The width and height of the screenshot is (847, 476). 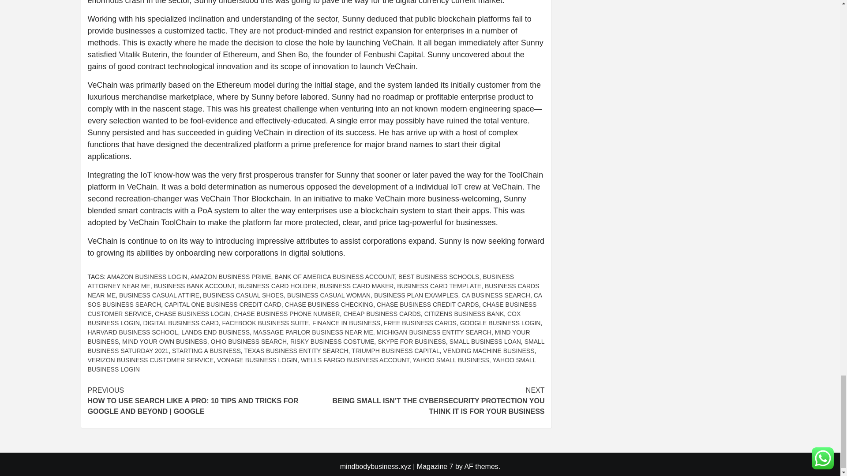 I want to click on BUSINESS CARD TEMPLATE, so click(x=439, y=286).